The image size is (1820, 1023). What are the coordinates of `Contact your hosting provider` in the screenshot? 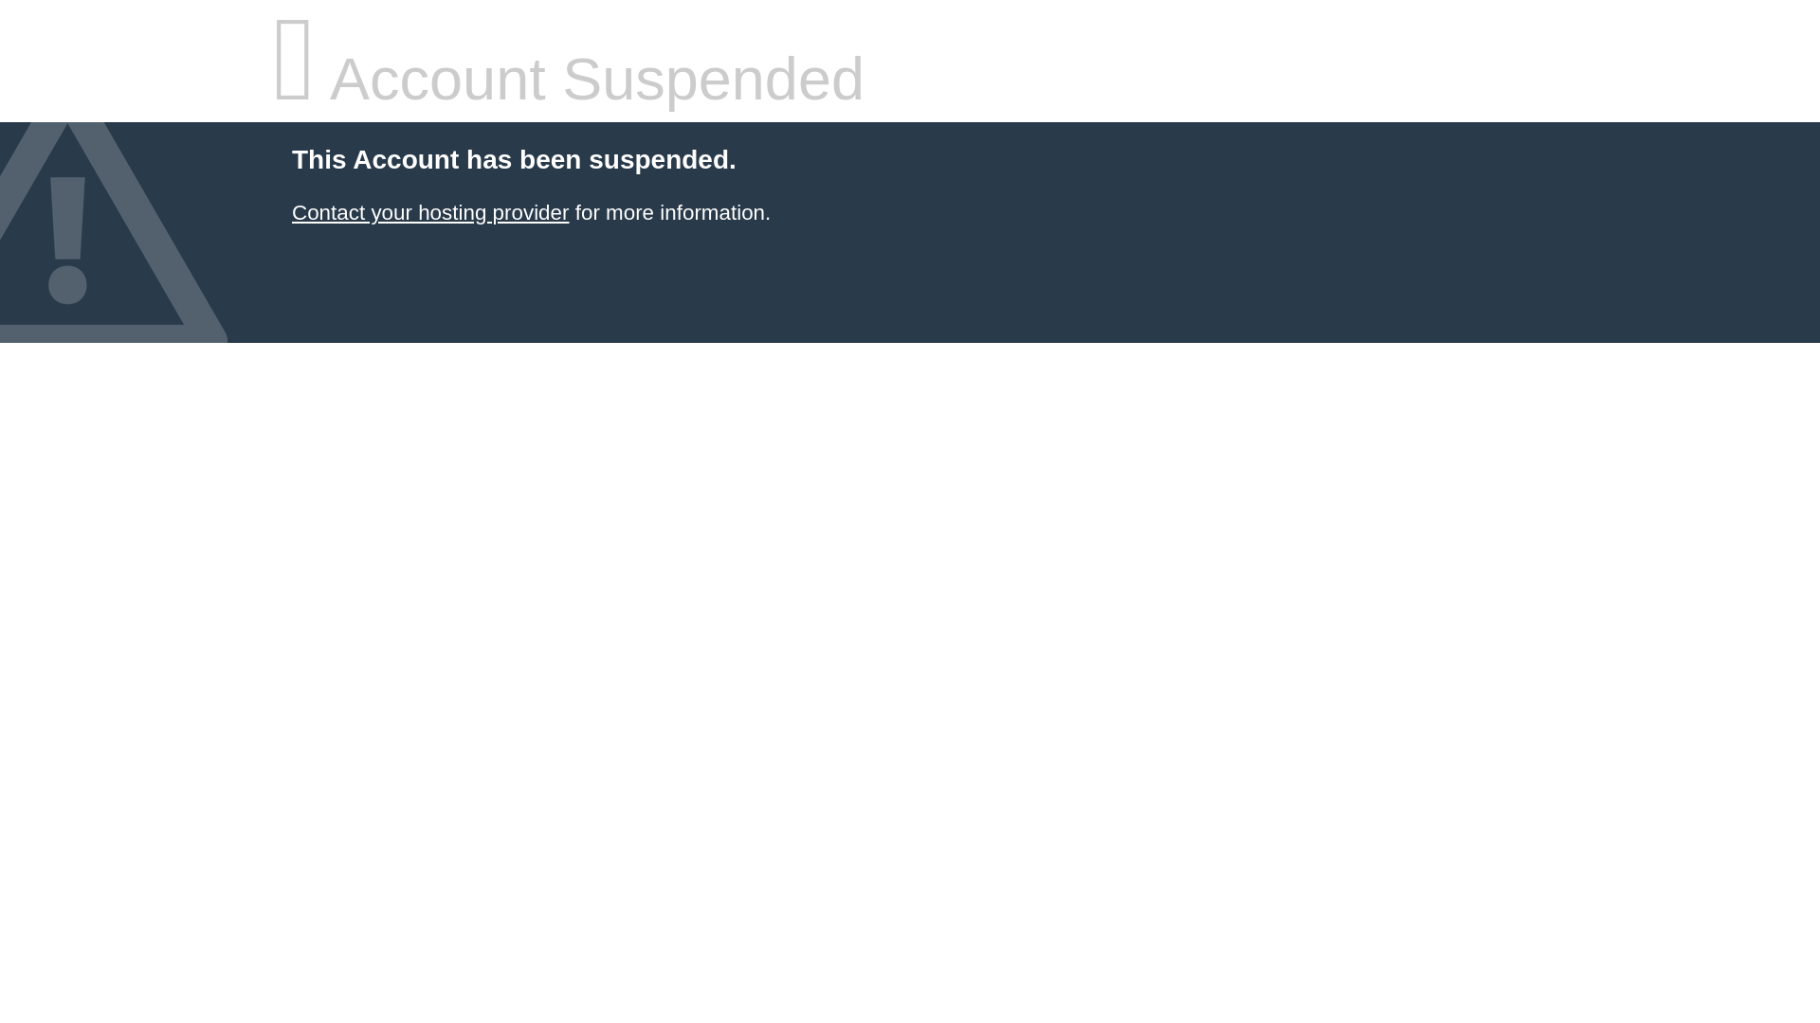 It's located at (429, 212).